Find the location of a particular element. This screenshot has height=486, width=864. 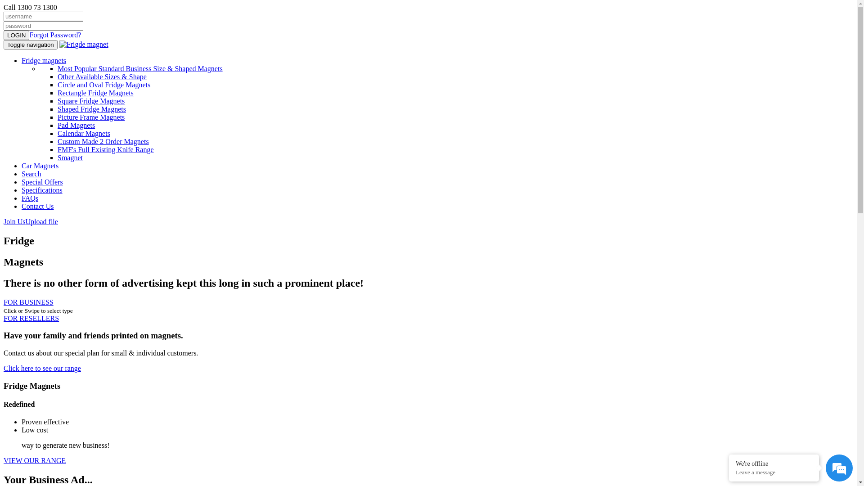

LOGIN is located at coordinates (16, 35).